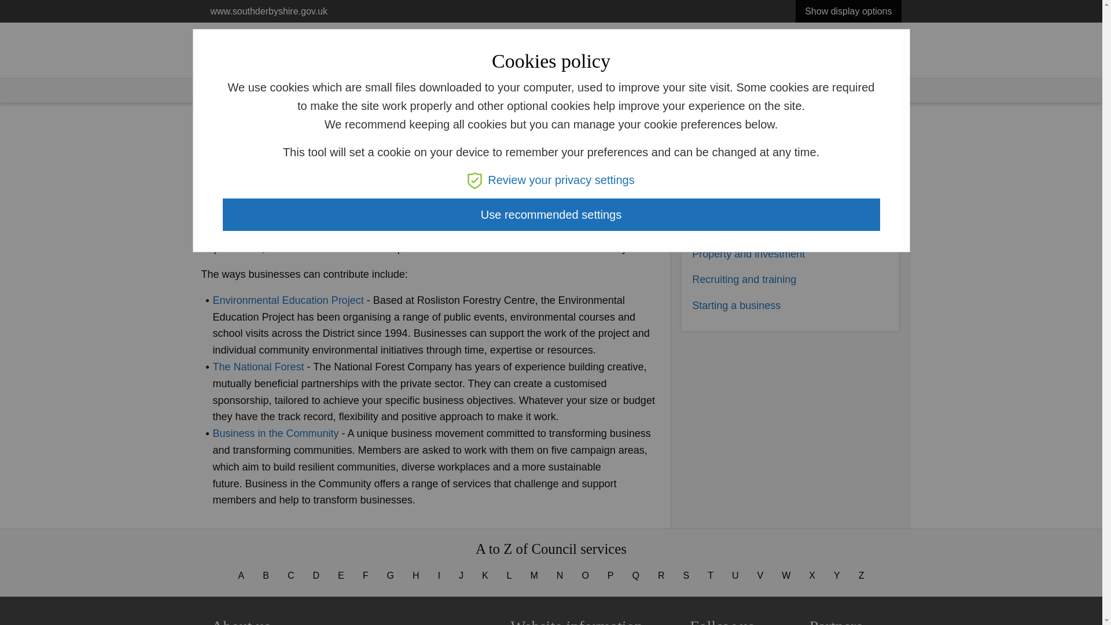 This screenshot has height=625, width=1111. I want to click on Employment and skills, so click(744, 201).